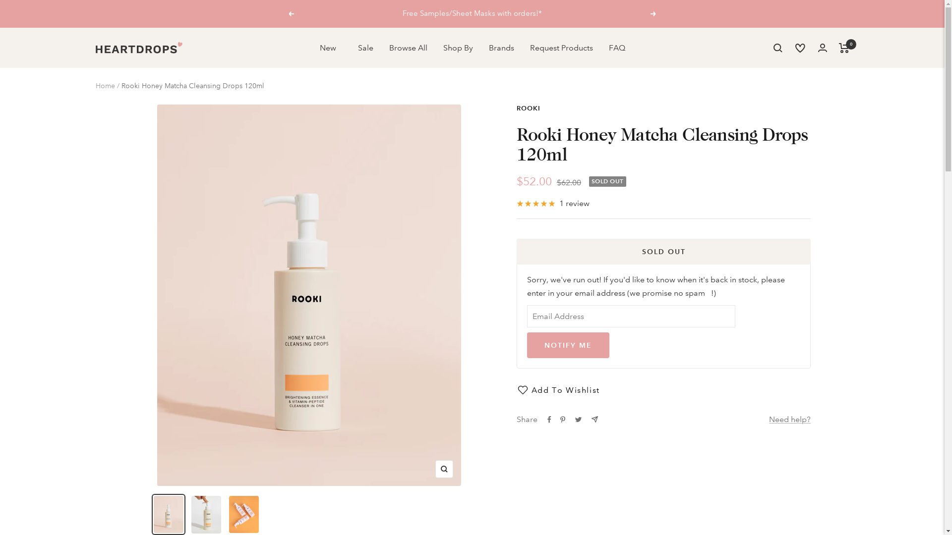 Image resolution: width=952 pixels, height=535 pixels. What do you see at coordinates (553, 204) in the screenshot?
I see `1 review` at bounding box center [553, 204].